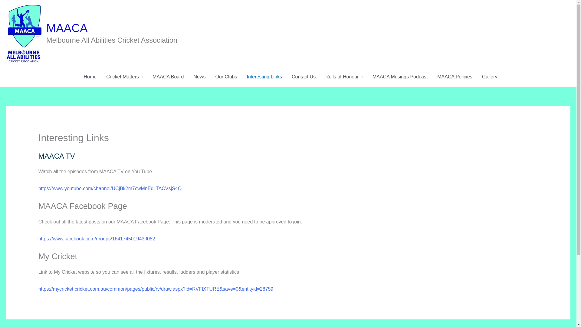 The height and width of the screenshot is (327, 581). Describe the element at coordinates (90, 77) in the screenshot. I see `Home` at that location.